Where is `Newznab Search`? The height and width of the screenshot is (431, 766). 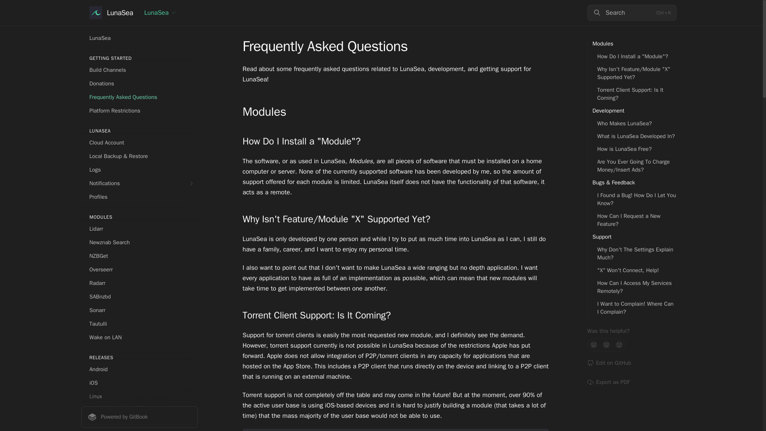 Newznab Search is located at coordinates (139, 243).